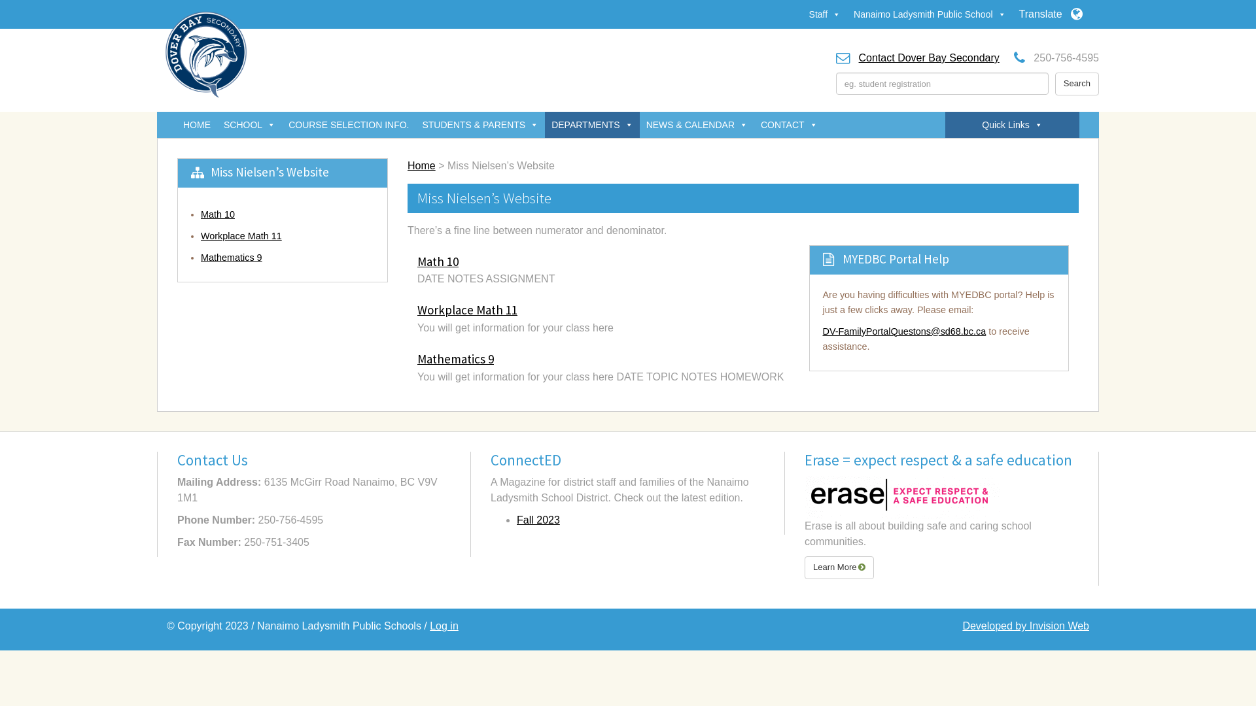 Image resolution: width=1256 pixels, height=706 pixels. What do you see at coordinates (438, 261) in the screenshot?
I see `Math 10` at bounding box center [438, 261].